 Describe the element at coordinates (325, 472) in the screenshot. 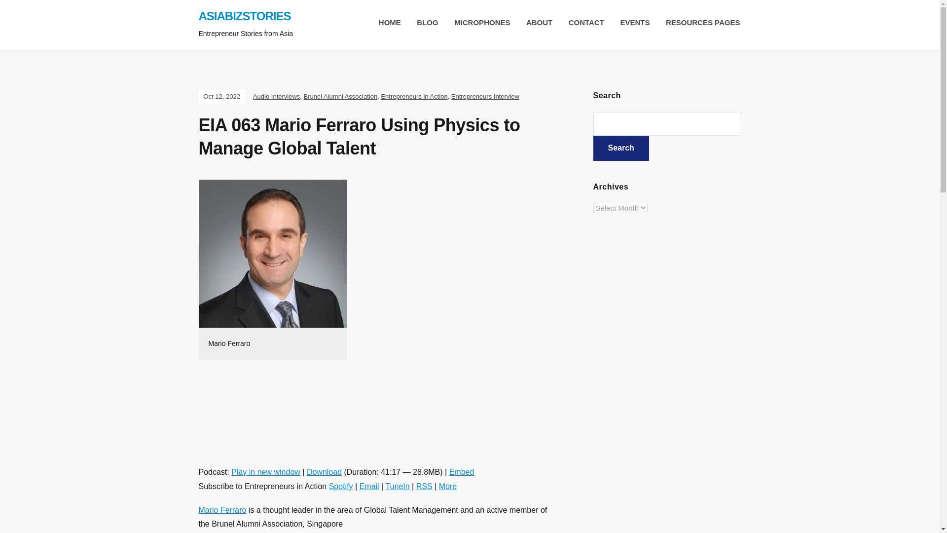

I see `Download` at that location.